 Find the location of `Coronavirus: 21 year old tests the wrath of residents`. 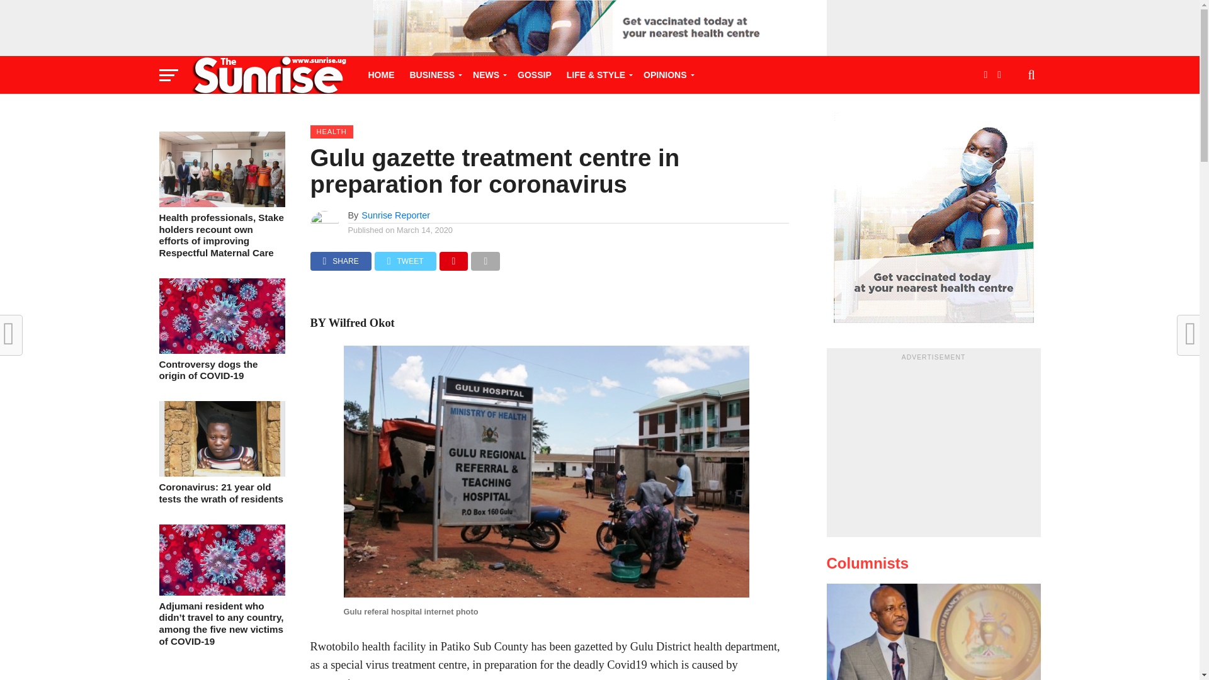

Coronavirus: 21 year old tests the wrath of residents is located at coordinates (221, 473).